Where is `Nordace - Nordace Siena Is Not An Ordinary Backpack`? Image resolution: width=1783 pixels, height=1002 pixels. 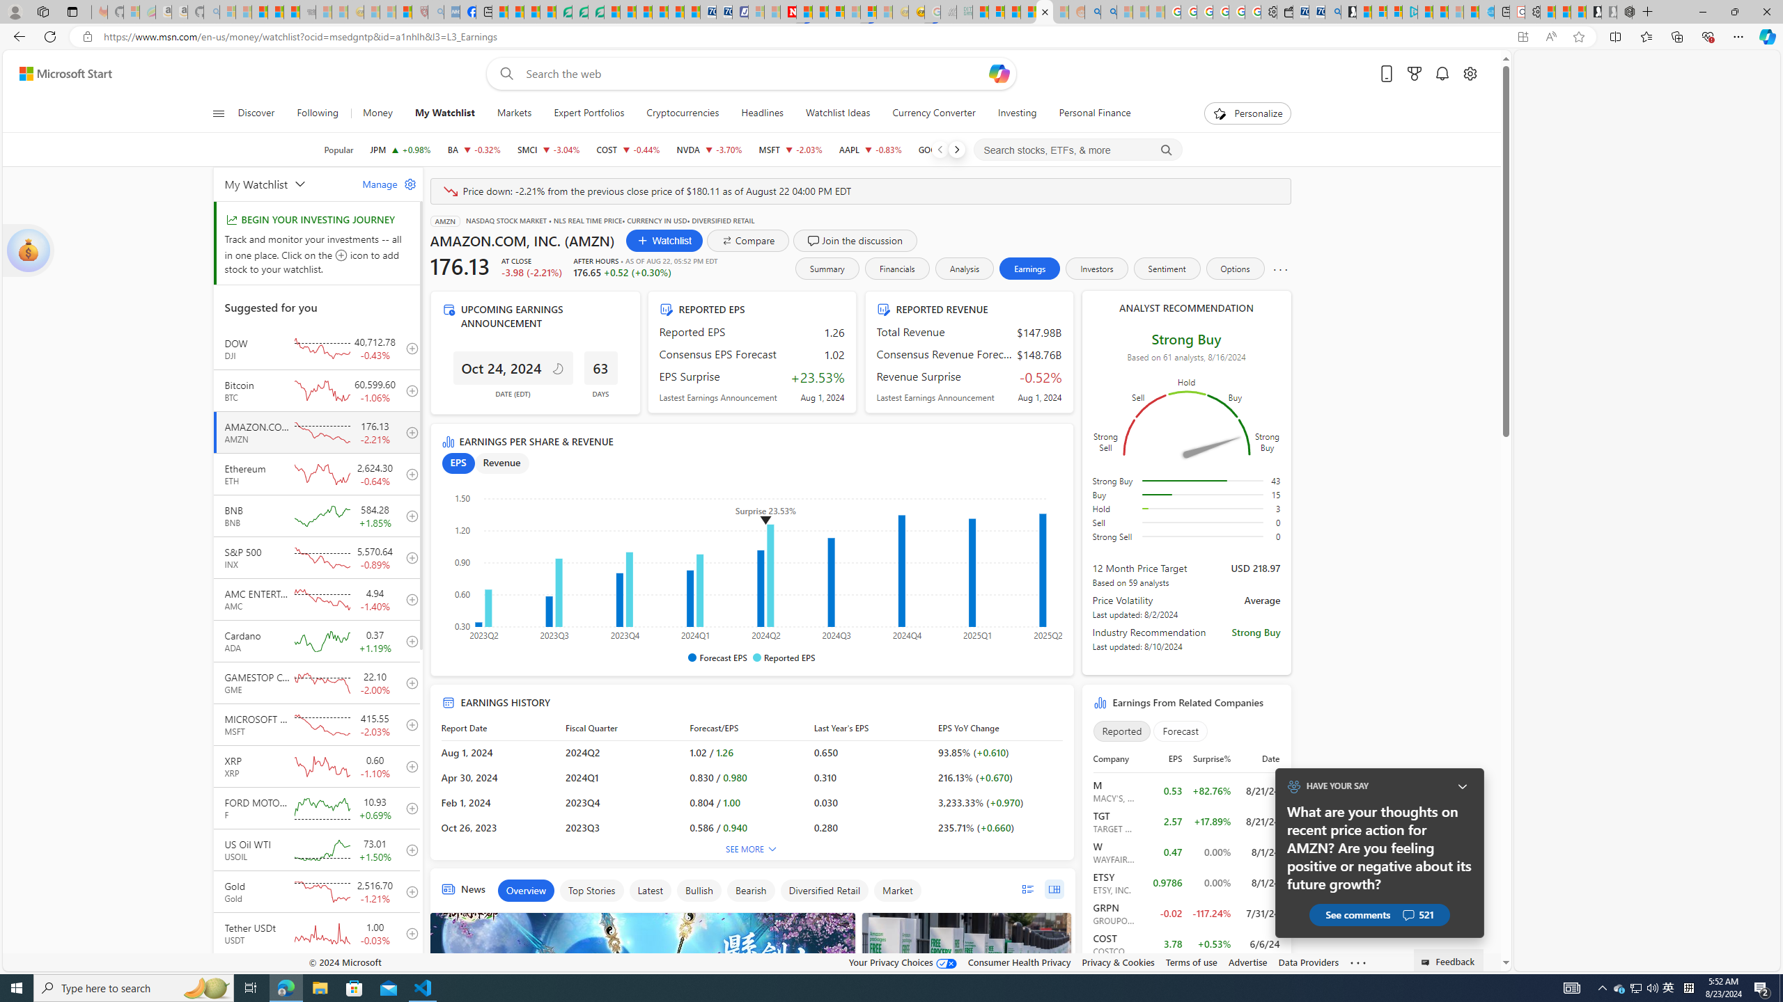
Nordace - Nordace Siena Is Not An Ordinary Backpack is located at coordinates (1625, 12).